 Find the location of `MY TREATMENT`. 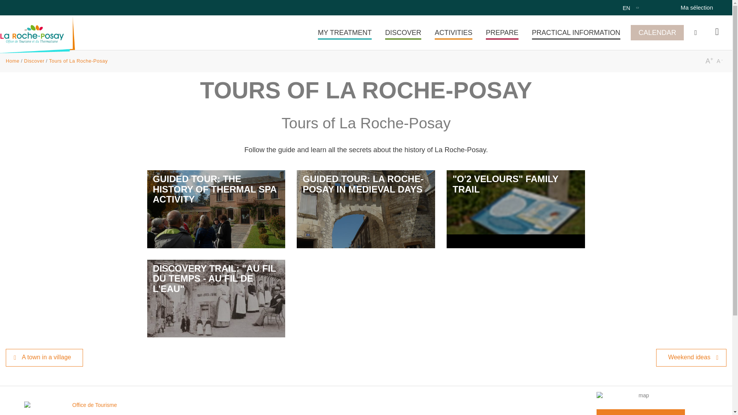

MY TREATMENT is located at coordinates (345, 32).